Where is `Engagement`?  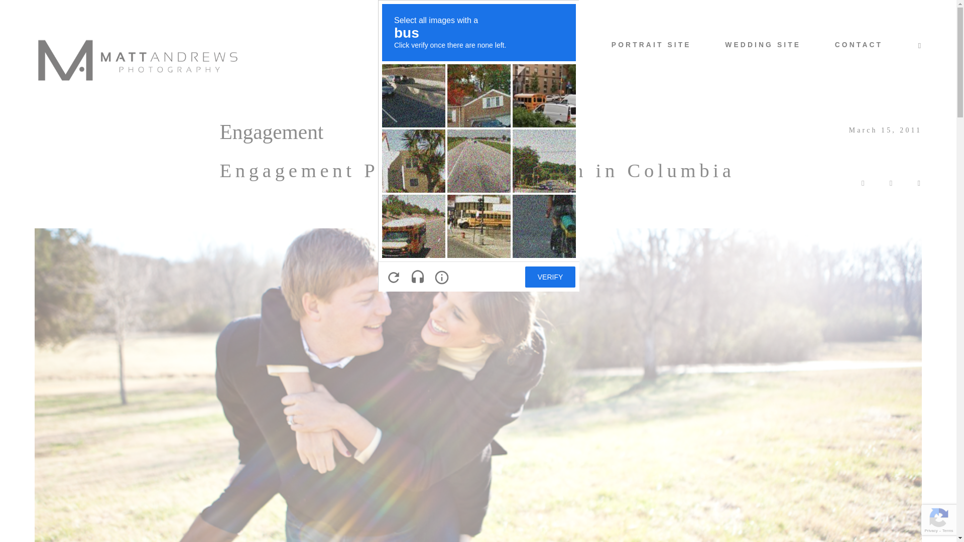 Engagement is located at coordinates (271, 131).